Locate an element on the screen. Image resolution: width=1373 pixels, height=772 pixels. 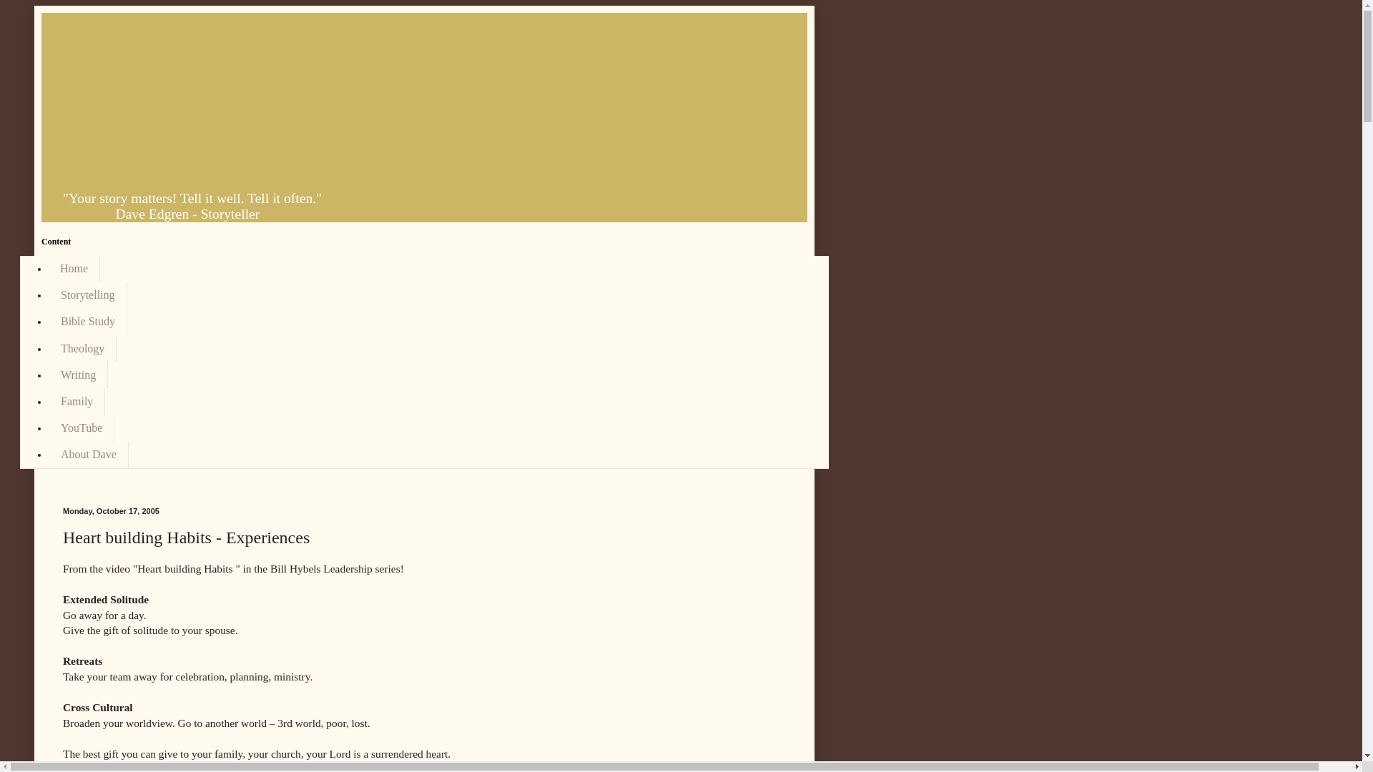
Family is located at coordinates (77, 401).